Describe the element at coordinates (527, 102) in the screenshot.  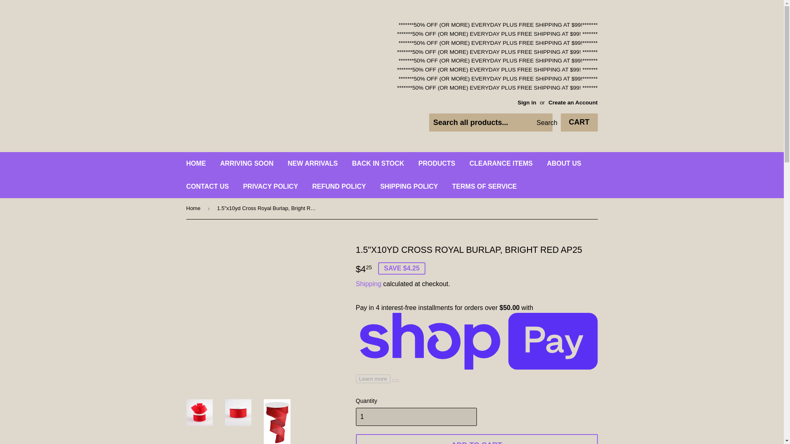
I see `Sign in` at that location.